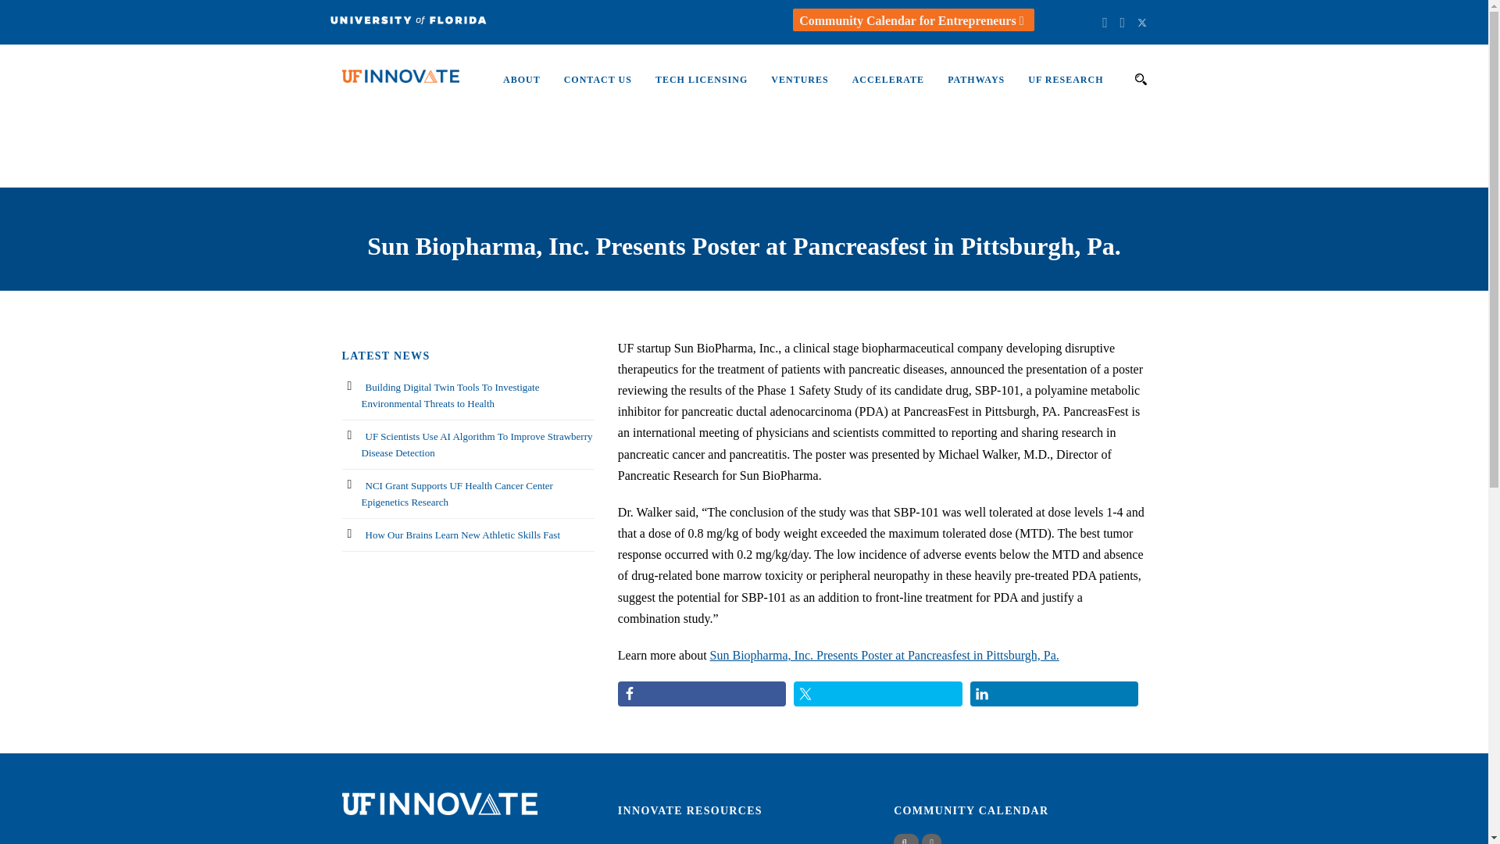 The width and height of the screenshot is (1500, 844). What do you see at coordinates (702, 693) in the screenshot?
I see `Share on Facebook` at bounding box center [702, 693].